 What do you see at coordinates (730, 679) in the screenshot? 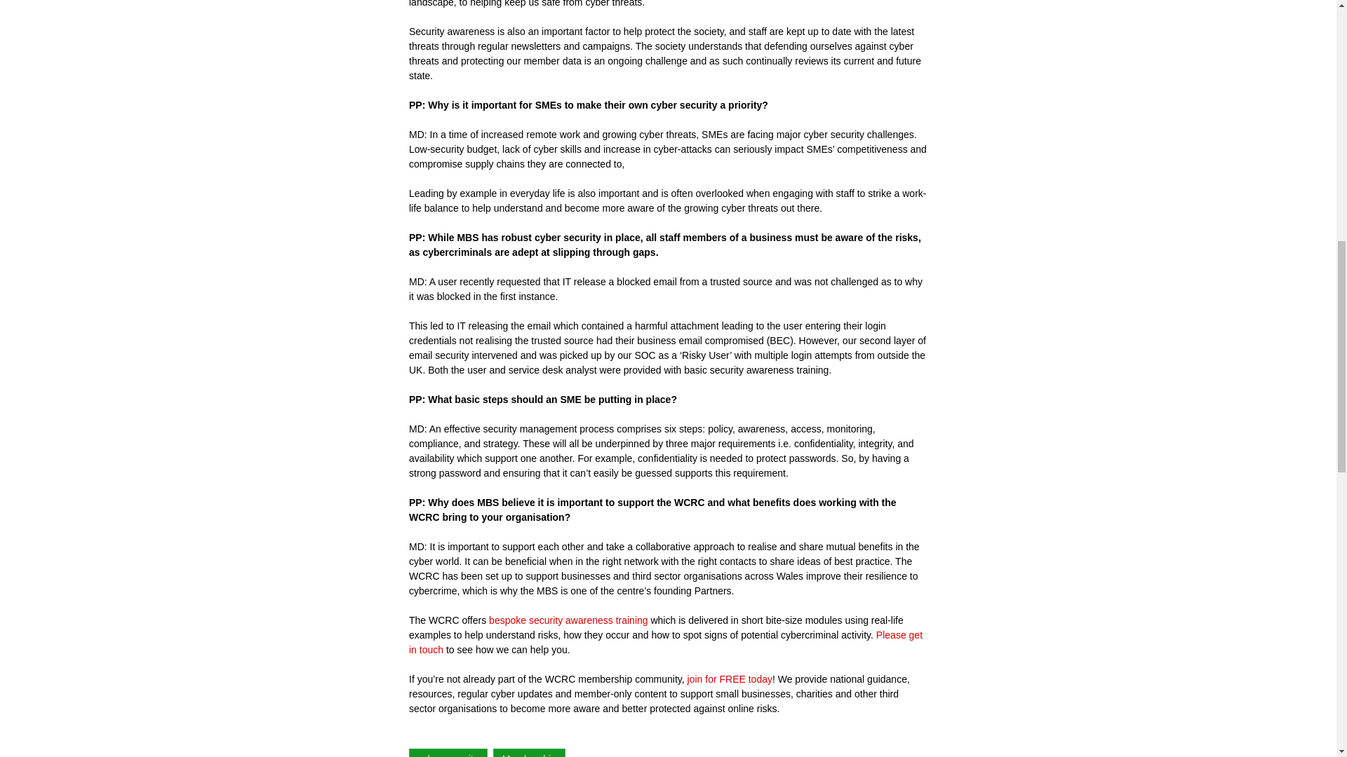
I see `join for FREE today` at bounding box center [730, 679].